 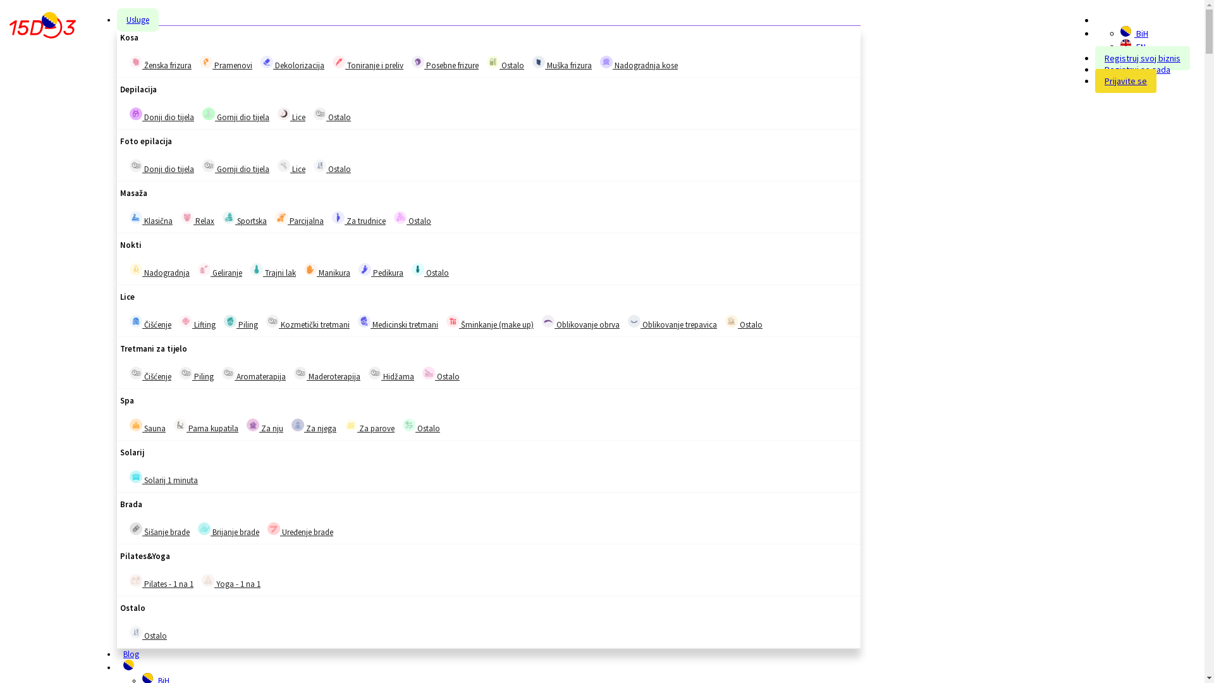 What do you see at coordinates (236, 167) in the screenshot?
I see `Gornji dio tijela` at bounding box center [236, 167].